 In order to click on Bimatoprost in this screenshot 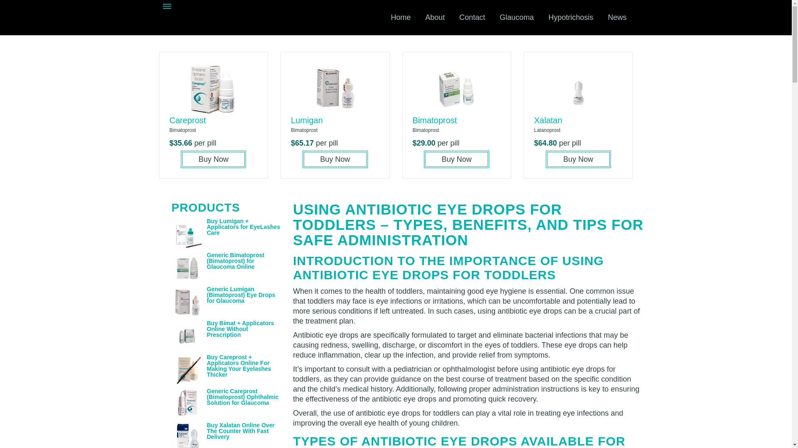, I will do `click(434, 120)`.